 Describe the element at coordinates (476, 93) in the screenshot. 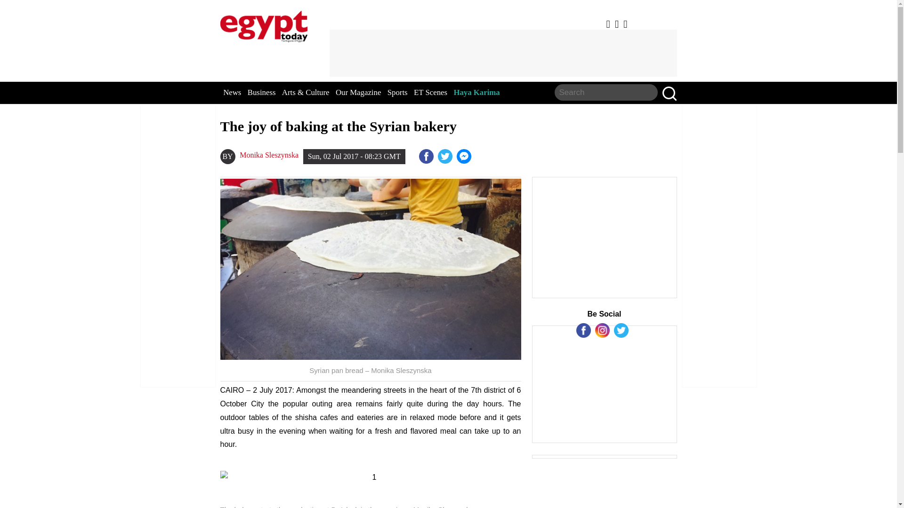

I see `Haya Karima` at that location.